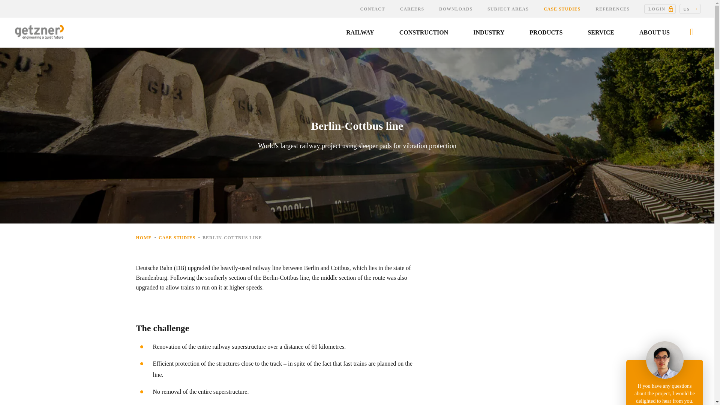 The image size is (720, 405). I want to click on SUBJECT AREAS, so click(508, 9).